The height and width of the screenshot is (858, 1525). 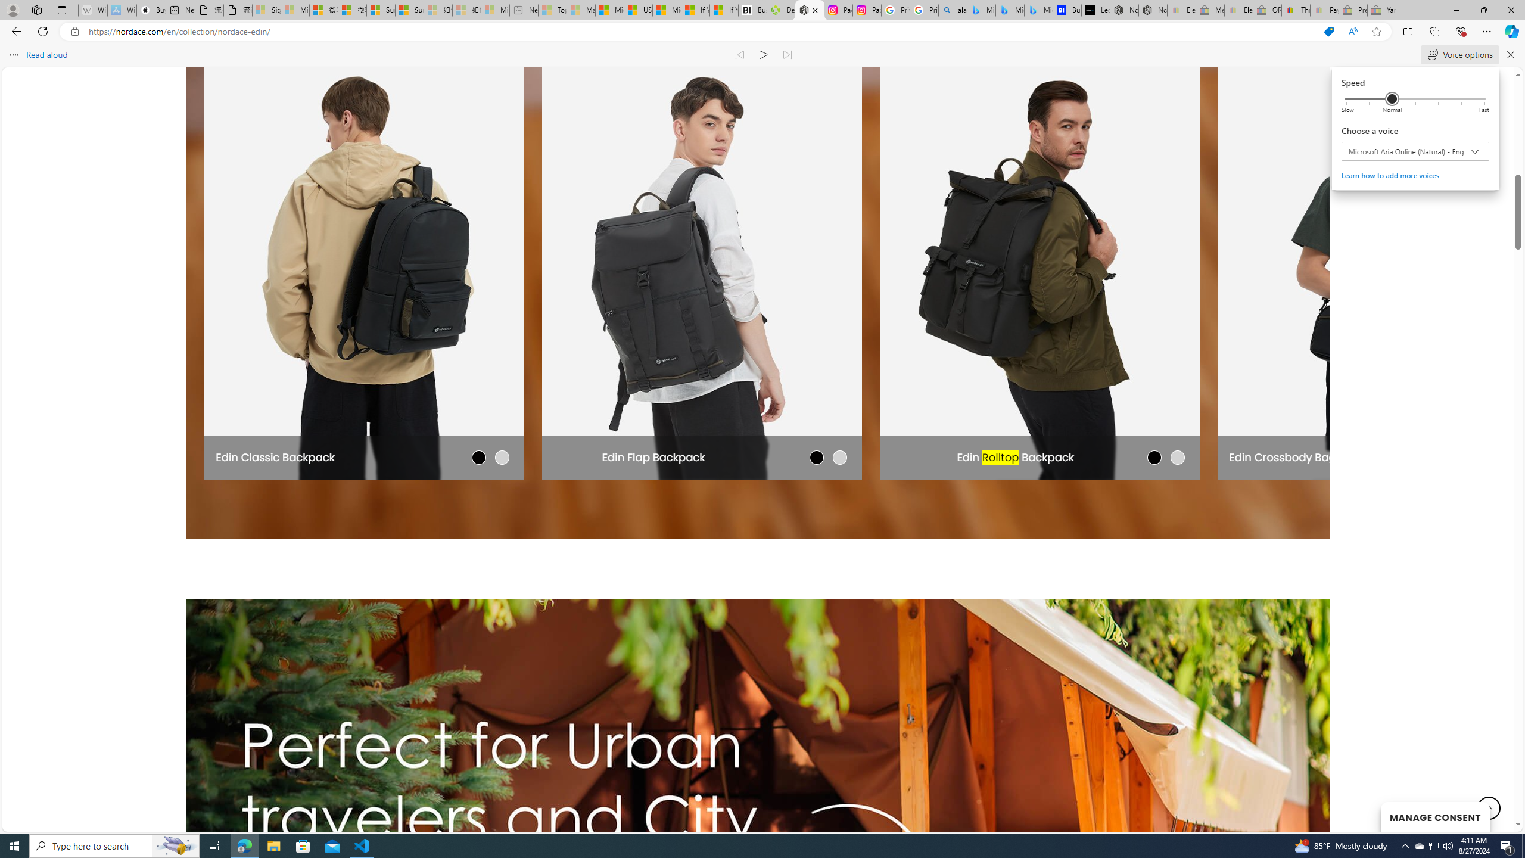 What do you see at coordinates (14, 846) in the screenshot?
I see `Start` at bounding box center [14, 846].